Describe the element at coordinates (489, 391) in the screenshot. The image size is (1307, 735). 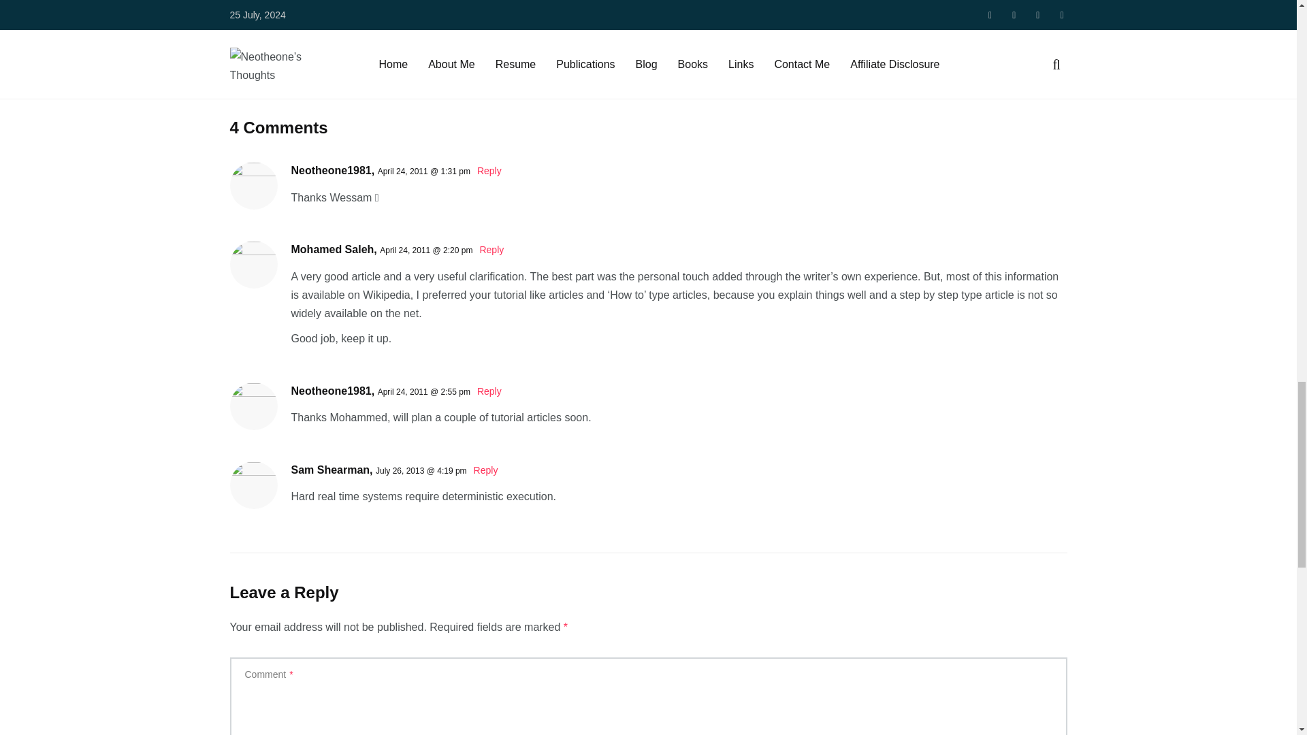
I see `Reply` at that location.